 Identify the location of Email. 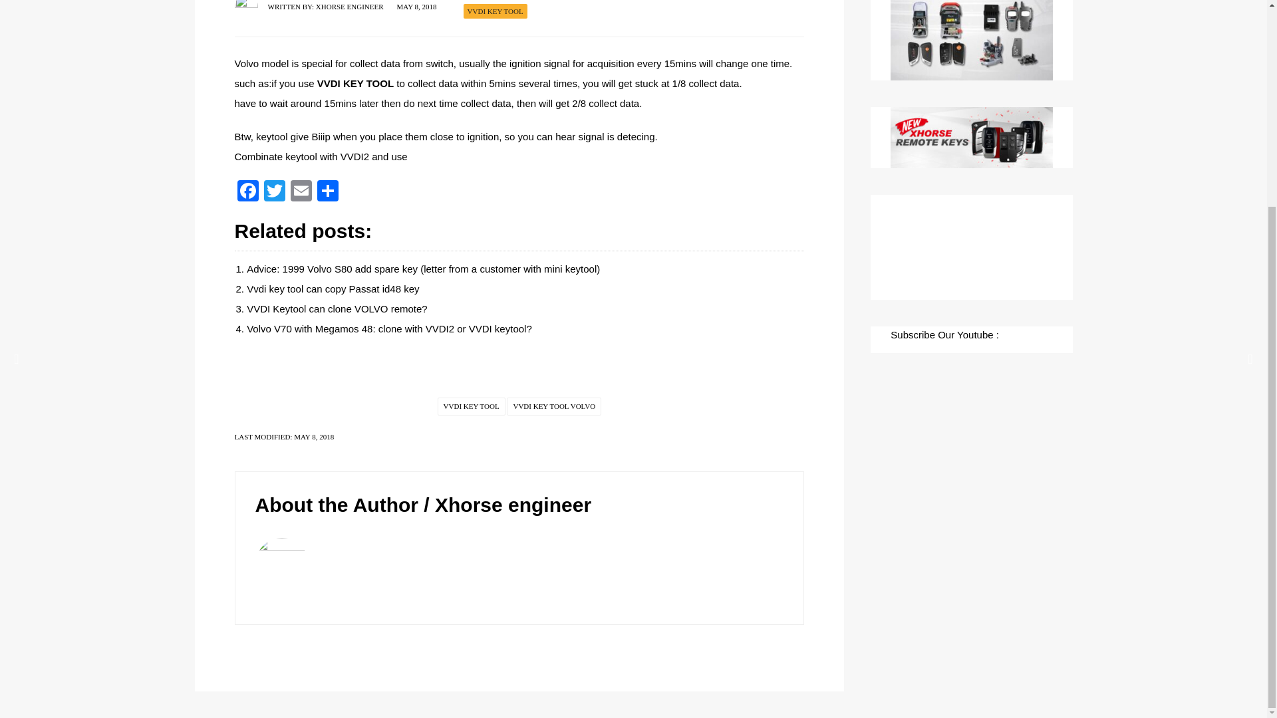
(301, 192).